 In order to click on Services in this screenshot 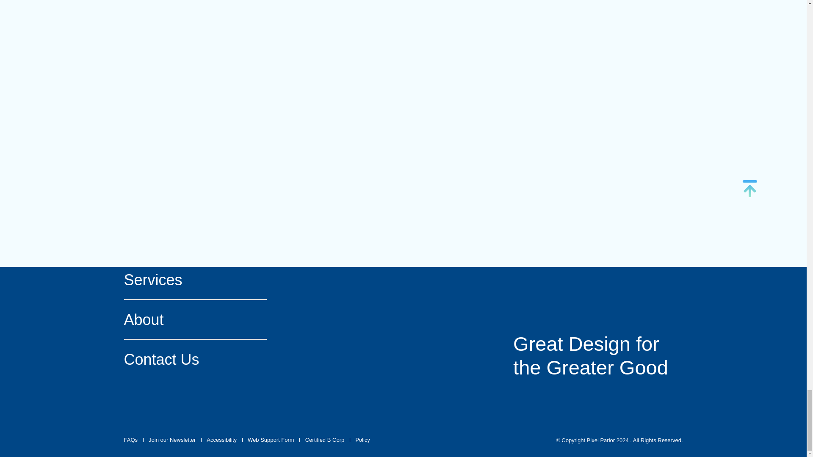, I will do `click(195, 280)`.